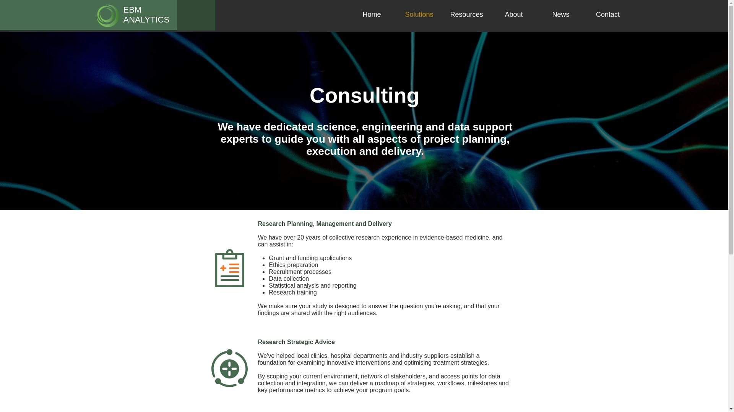  What do you see at coordinates (560, 14) in the screenshot?
I see `News` at bounding box center [560, 14].